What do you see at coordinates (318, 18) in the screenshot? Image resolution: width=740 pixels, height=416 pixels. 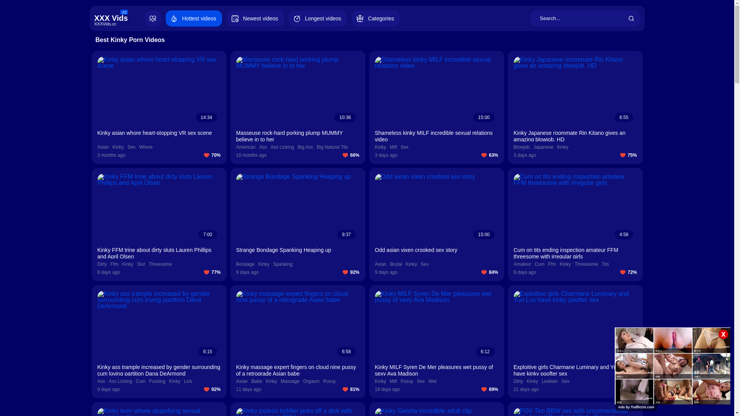 I see `Longest videos` at bounding box center [318, 18].